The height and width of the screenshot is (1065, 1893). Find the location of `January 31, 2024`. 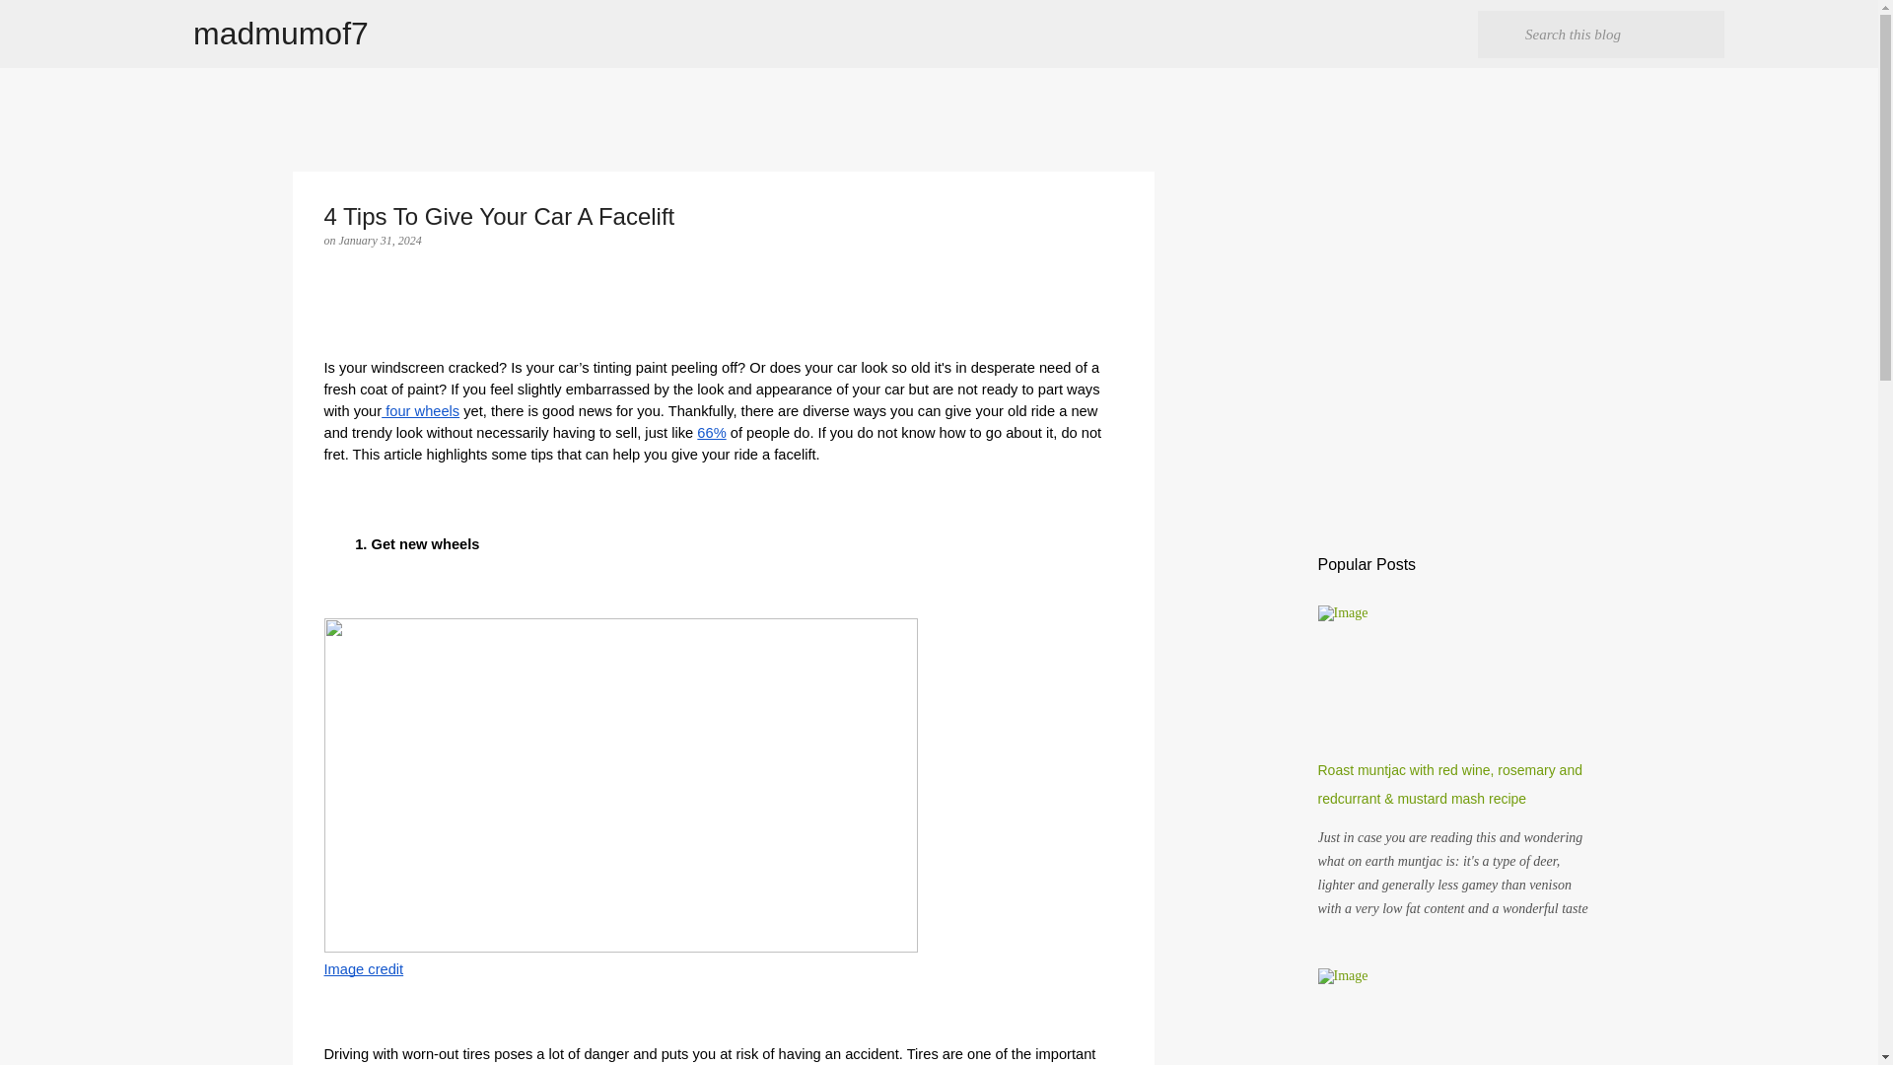

January 31, 2024 is located at coordinates (381, 240).